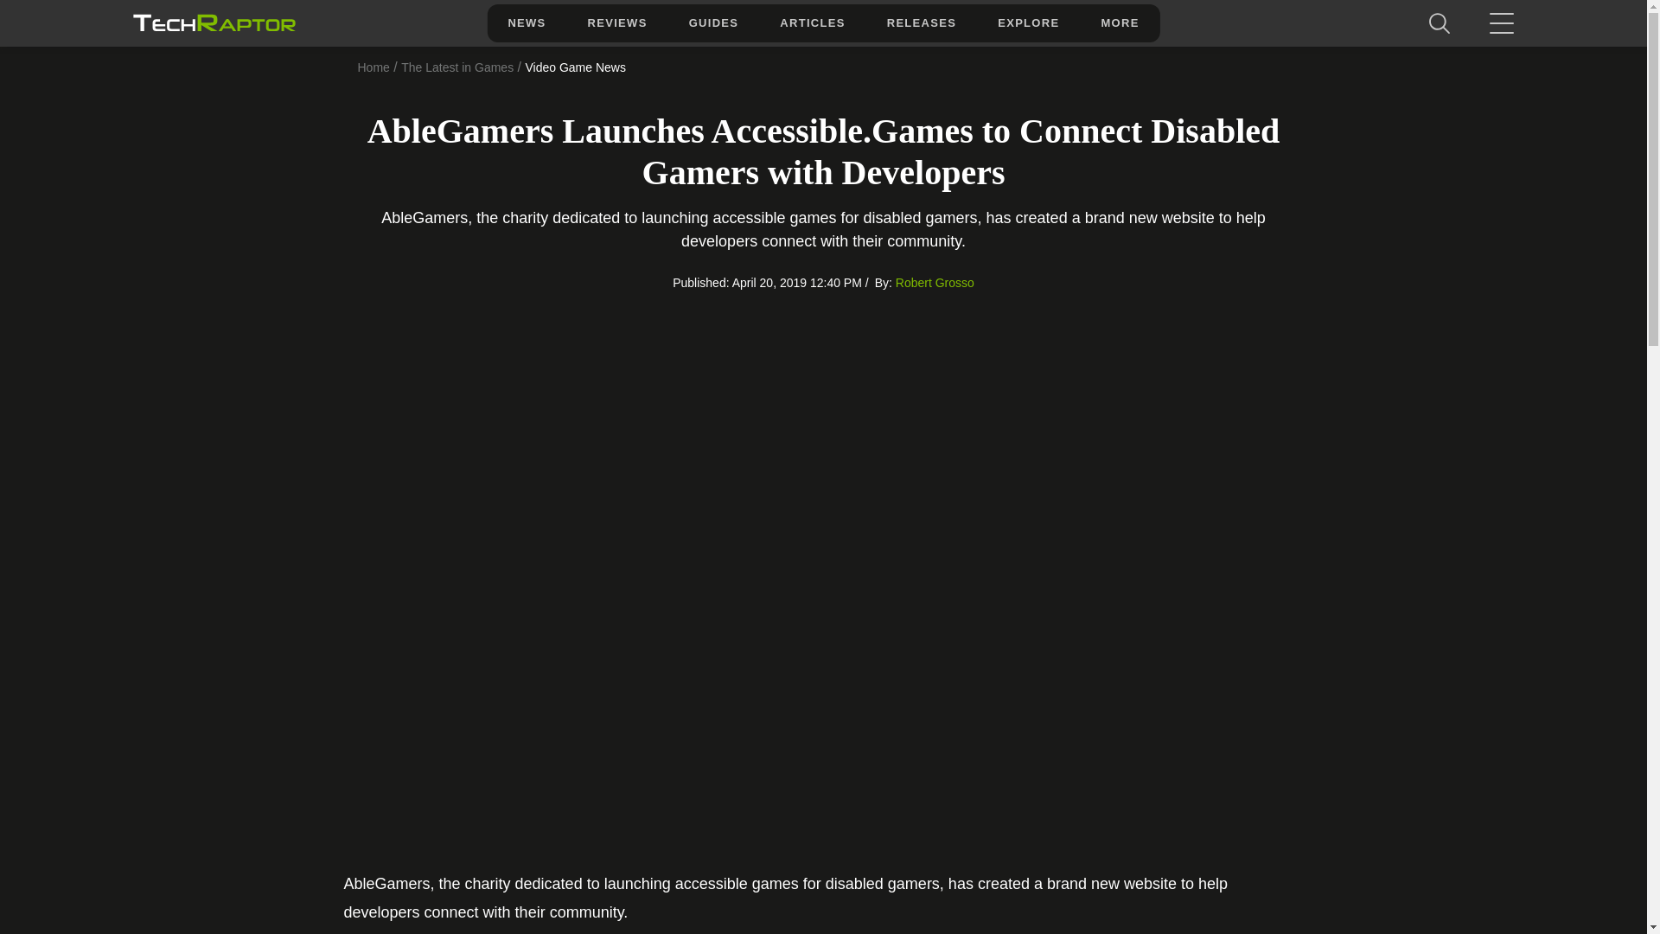 This screenshot has height=934, width=1660. What do you see at coordinates (921, 22) in the screenshot?
I see `RELEASES` at bounding box center [921, 22].